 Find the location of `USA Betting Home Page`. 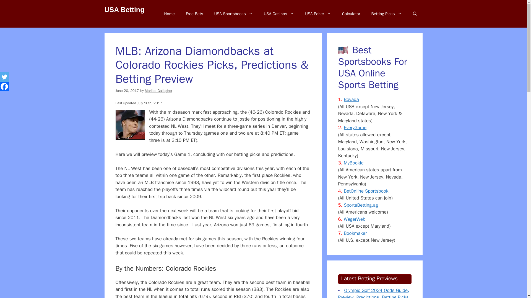

USA Betting Home Page is located at coordinates (170, 14).